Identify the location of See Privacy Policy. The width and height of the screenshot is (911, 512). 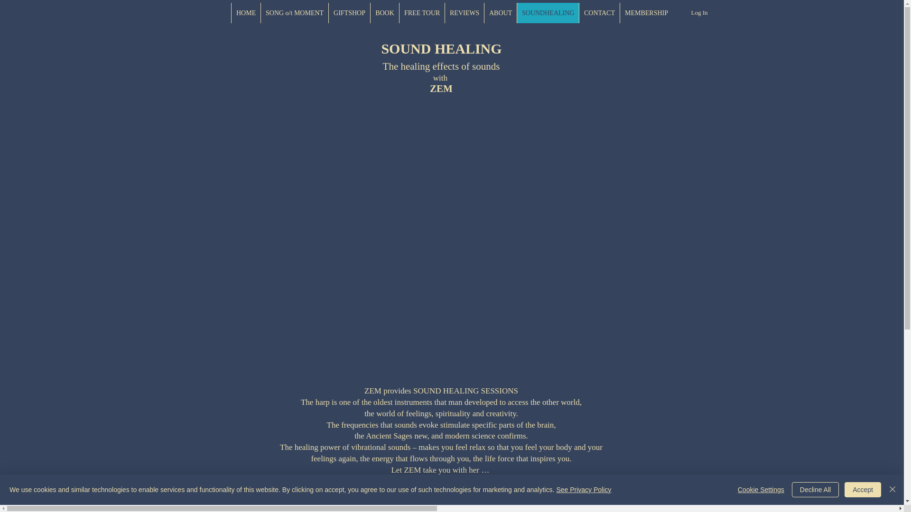
(584, 489).